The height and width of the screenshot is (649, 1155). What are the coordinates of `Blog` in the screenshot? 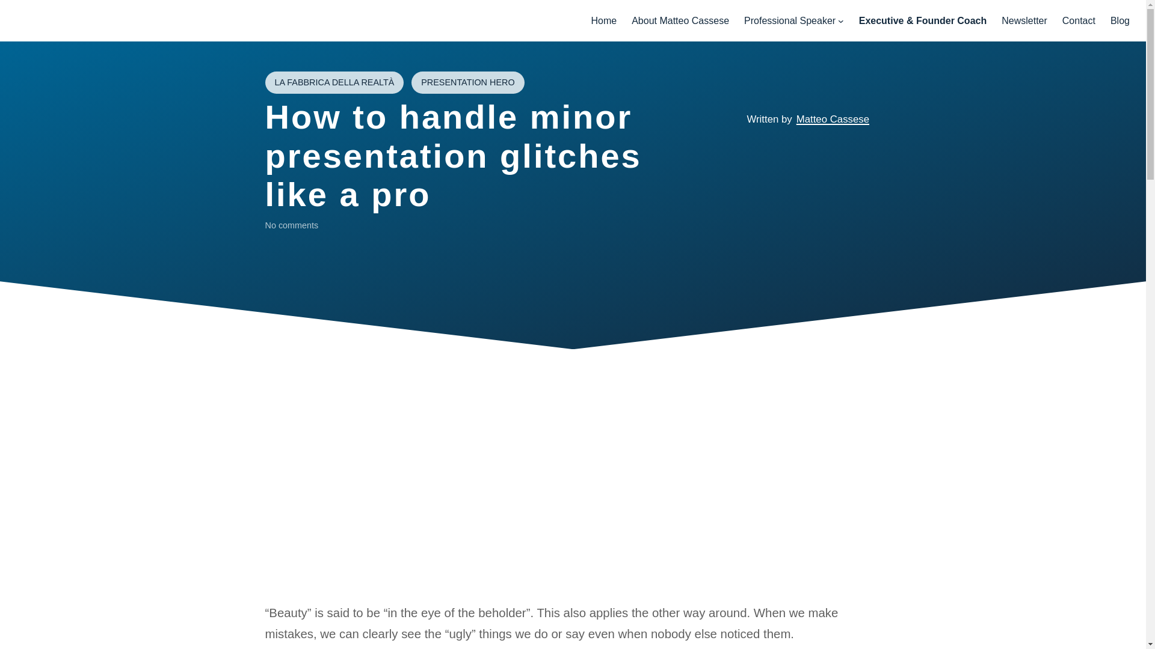 It's located at (1120, 20).